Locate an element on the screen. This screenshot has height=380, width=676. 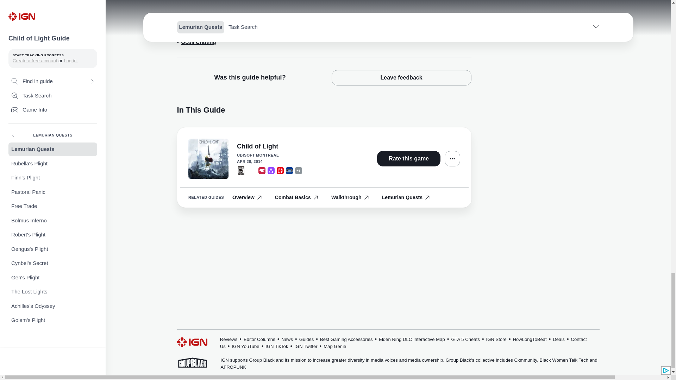
PlayStation Vita is located at coordinates (289, 170).